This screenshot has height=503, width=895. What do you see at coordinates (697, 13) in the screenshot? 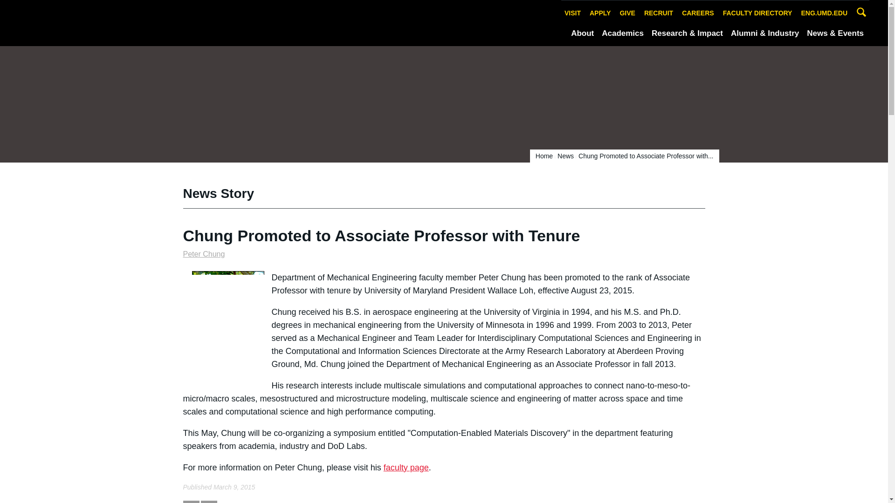
I see `CAREERS` at bounding box center [697, 13].